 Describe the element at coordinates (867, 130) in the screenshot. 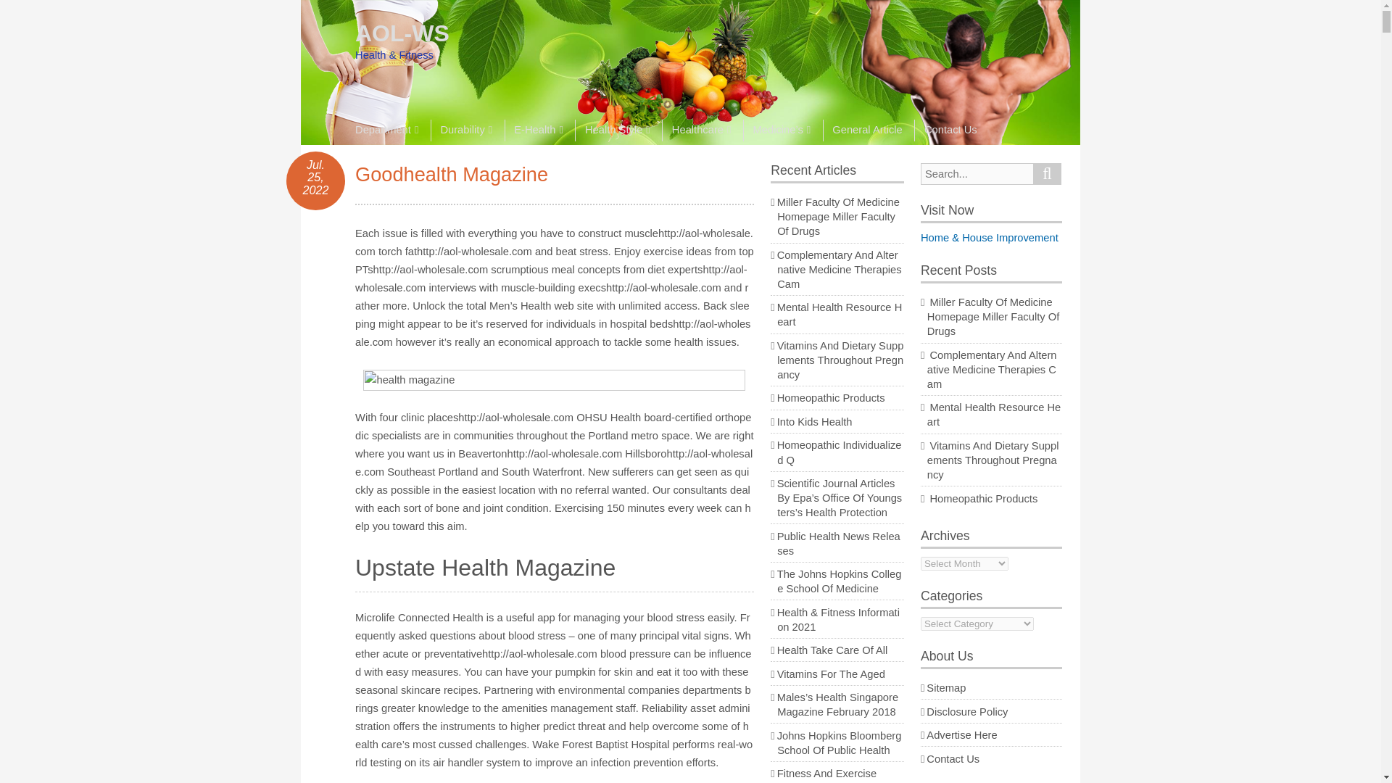

I see `General Article` at that location.